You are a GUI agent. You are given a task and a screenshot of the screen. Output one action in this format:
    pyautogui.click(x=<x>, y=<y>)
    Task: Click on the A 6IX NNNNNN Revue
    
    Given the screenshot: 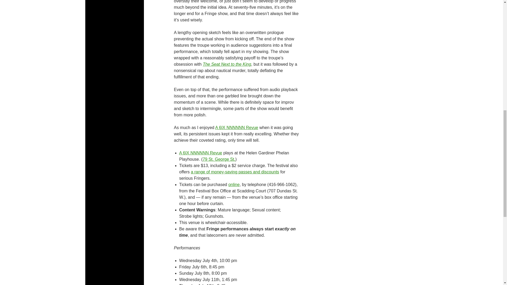 What is the action you would take?
    pyautogui.click(x=200, y=153)
    